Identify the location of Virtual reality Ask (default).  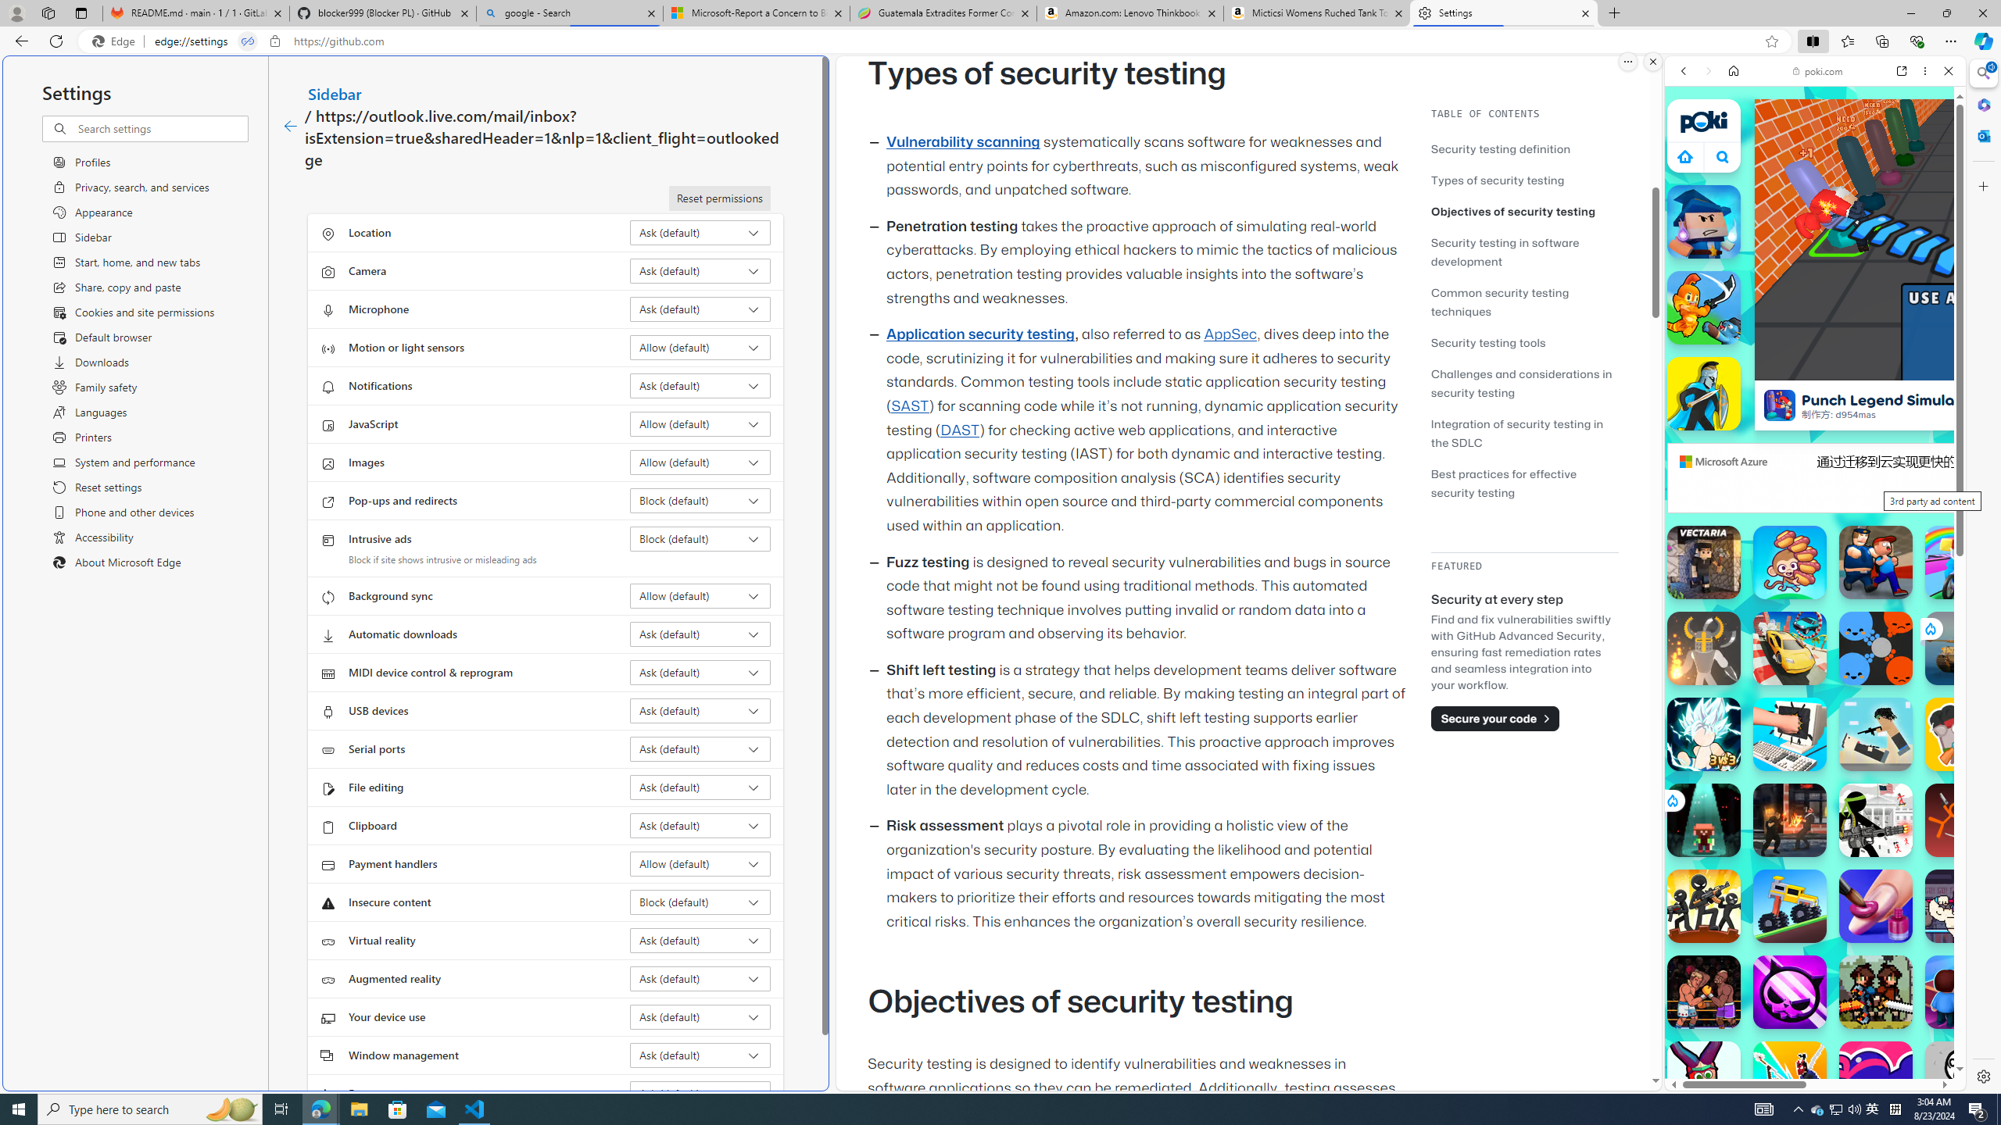
(700, 941).